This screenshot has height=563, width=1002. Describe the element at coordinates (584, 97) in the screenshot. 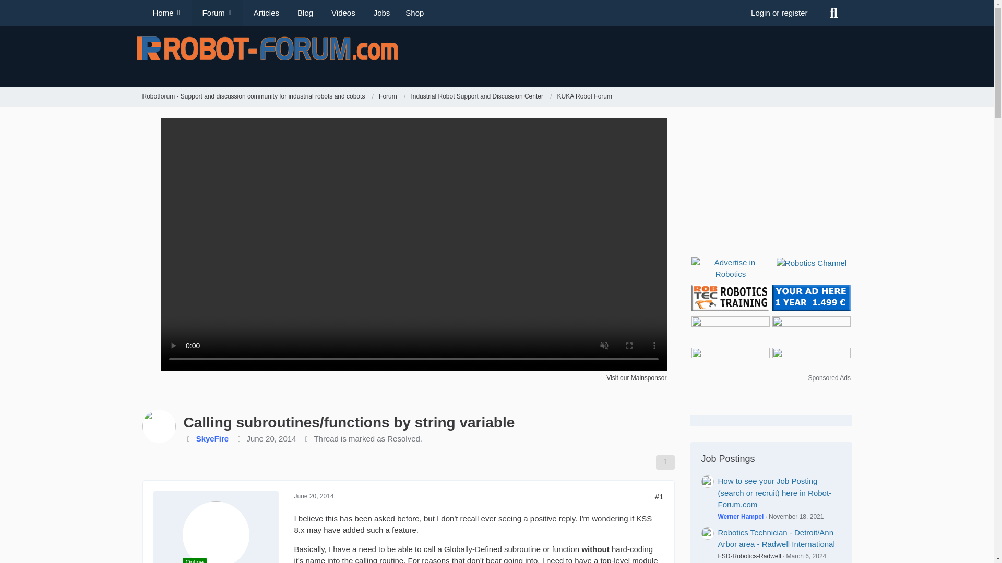

I see `KUKA Robot Forum` at that location.